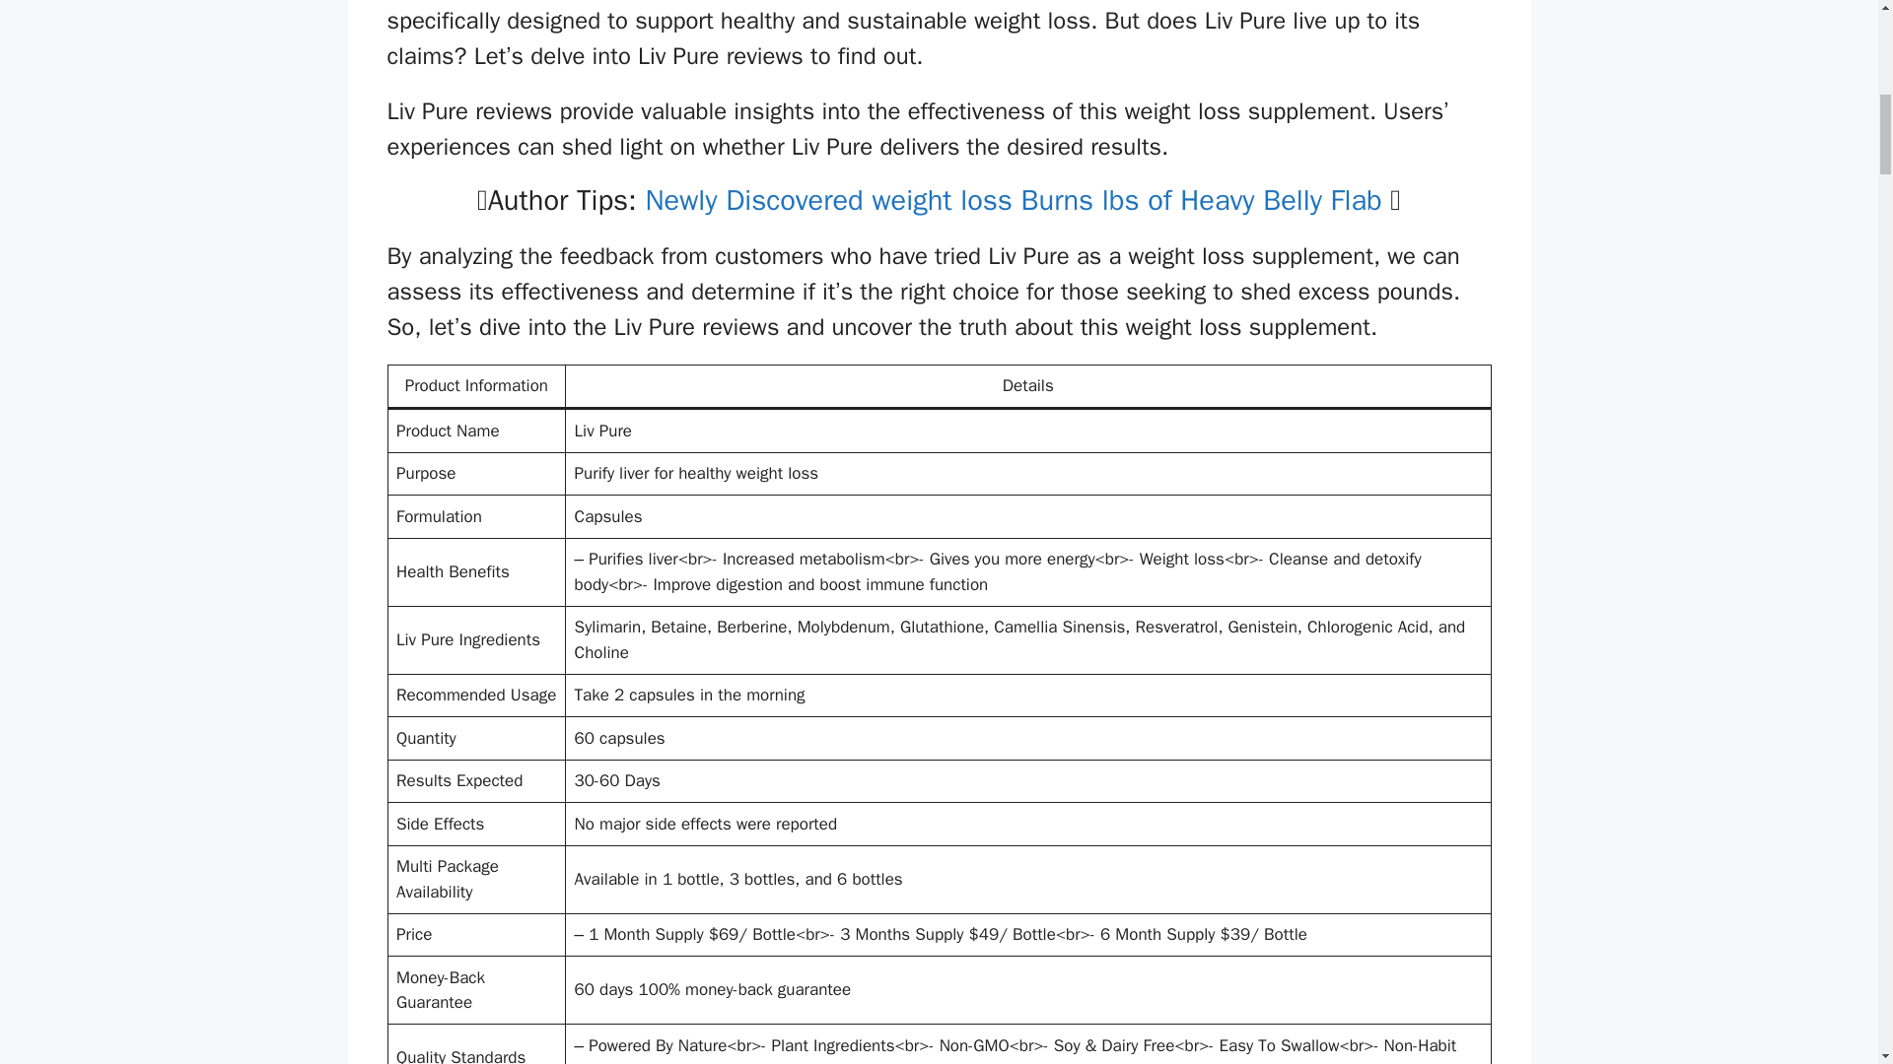 The image size is (1893, 1064). What do you see at coordinates (1829, 935) in the screenshot?
I see `Scroll back to top` at bounding box center [1829, 935].